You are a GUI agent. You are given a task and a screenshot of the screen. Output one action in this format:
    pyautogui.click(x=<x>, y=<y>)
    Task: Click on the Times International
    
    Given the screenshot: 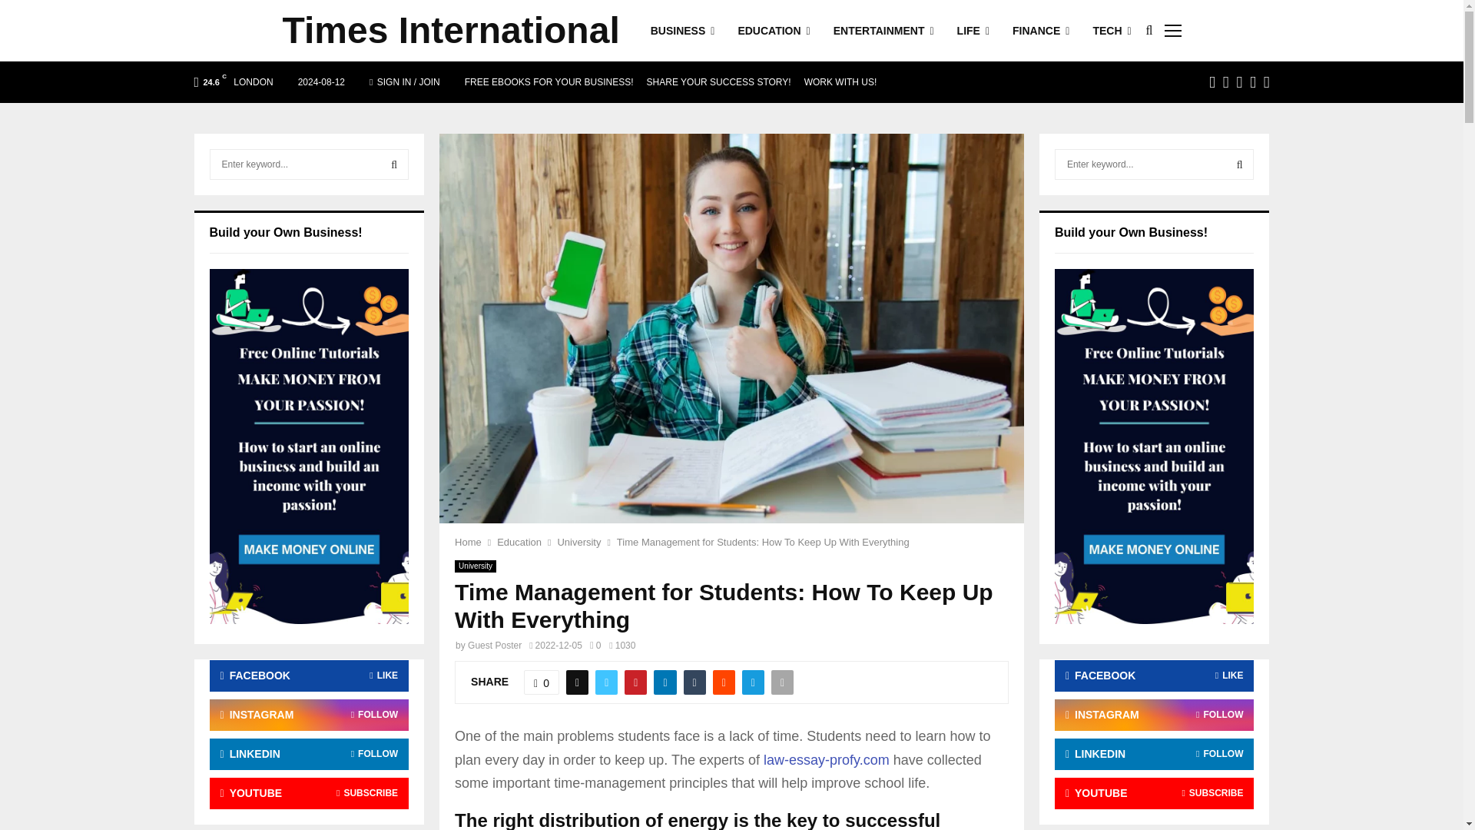 What is the action you would take?
    pyautogui.click(x=451, y=31)
    